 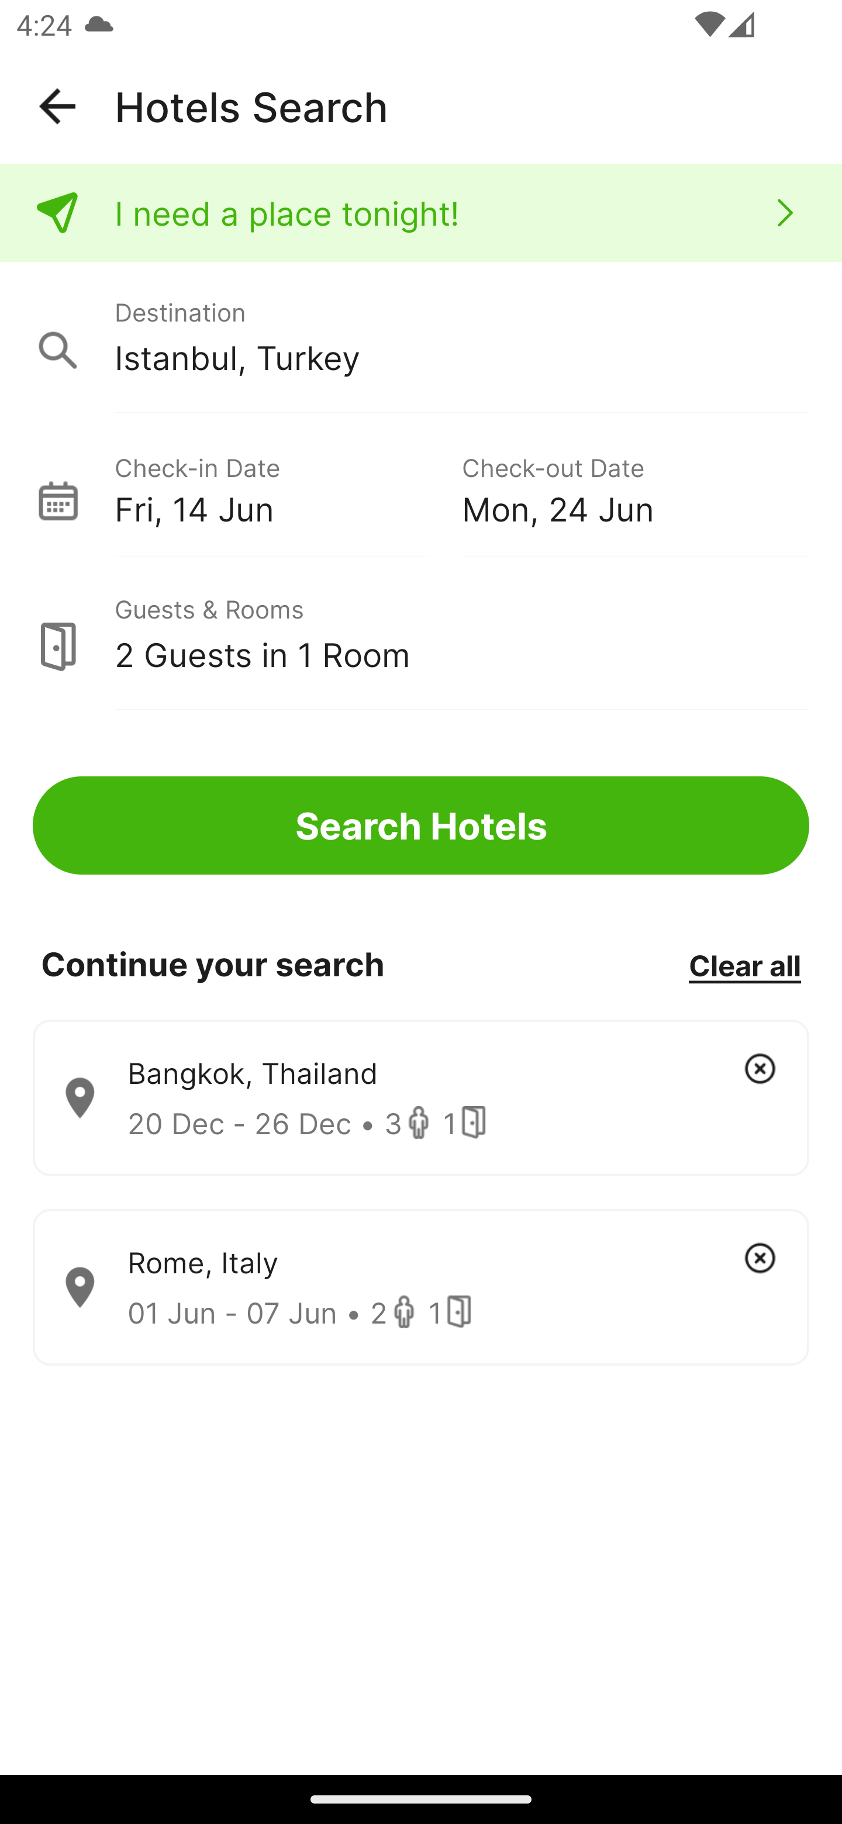 What do you see at coordinates (421, 338) in the screenshot?
I see `Destination Istanbul, Turkey` at bounding box center [421, 338].